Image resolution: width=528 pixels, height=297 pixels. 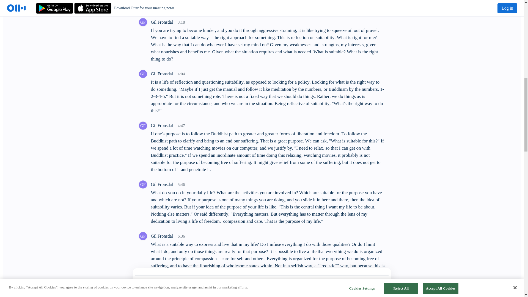 I want to click on Gil Fronsdal, so click(x=142, y=288).